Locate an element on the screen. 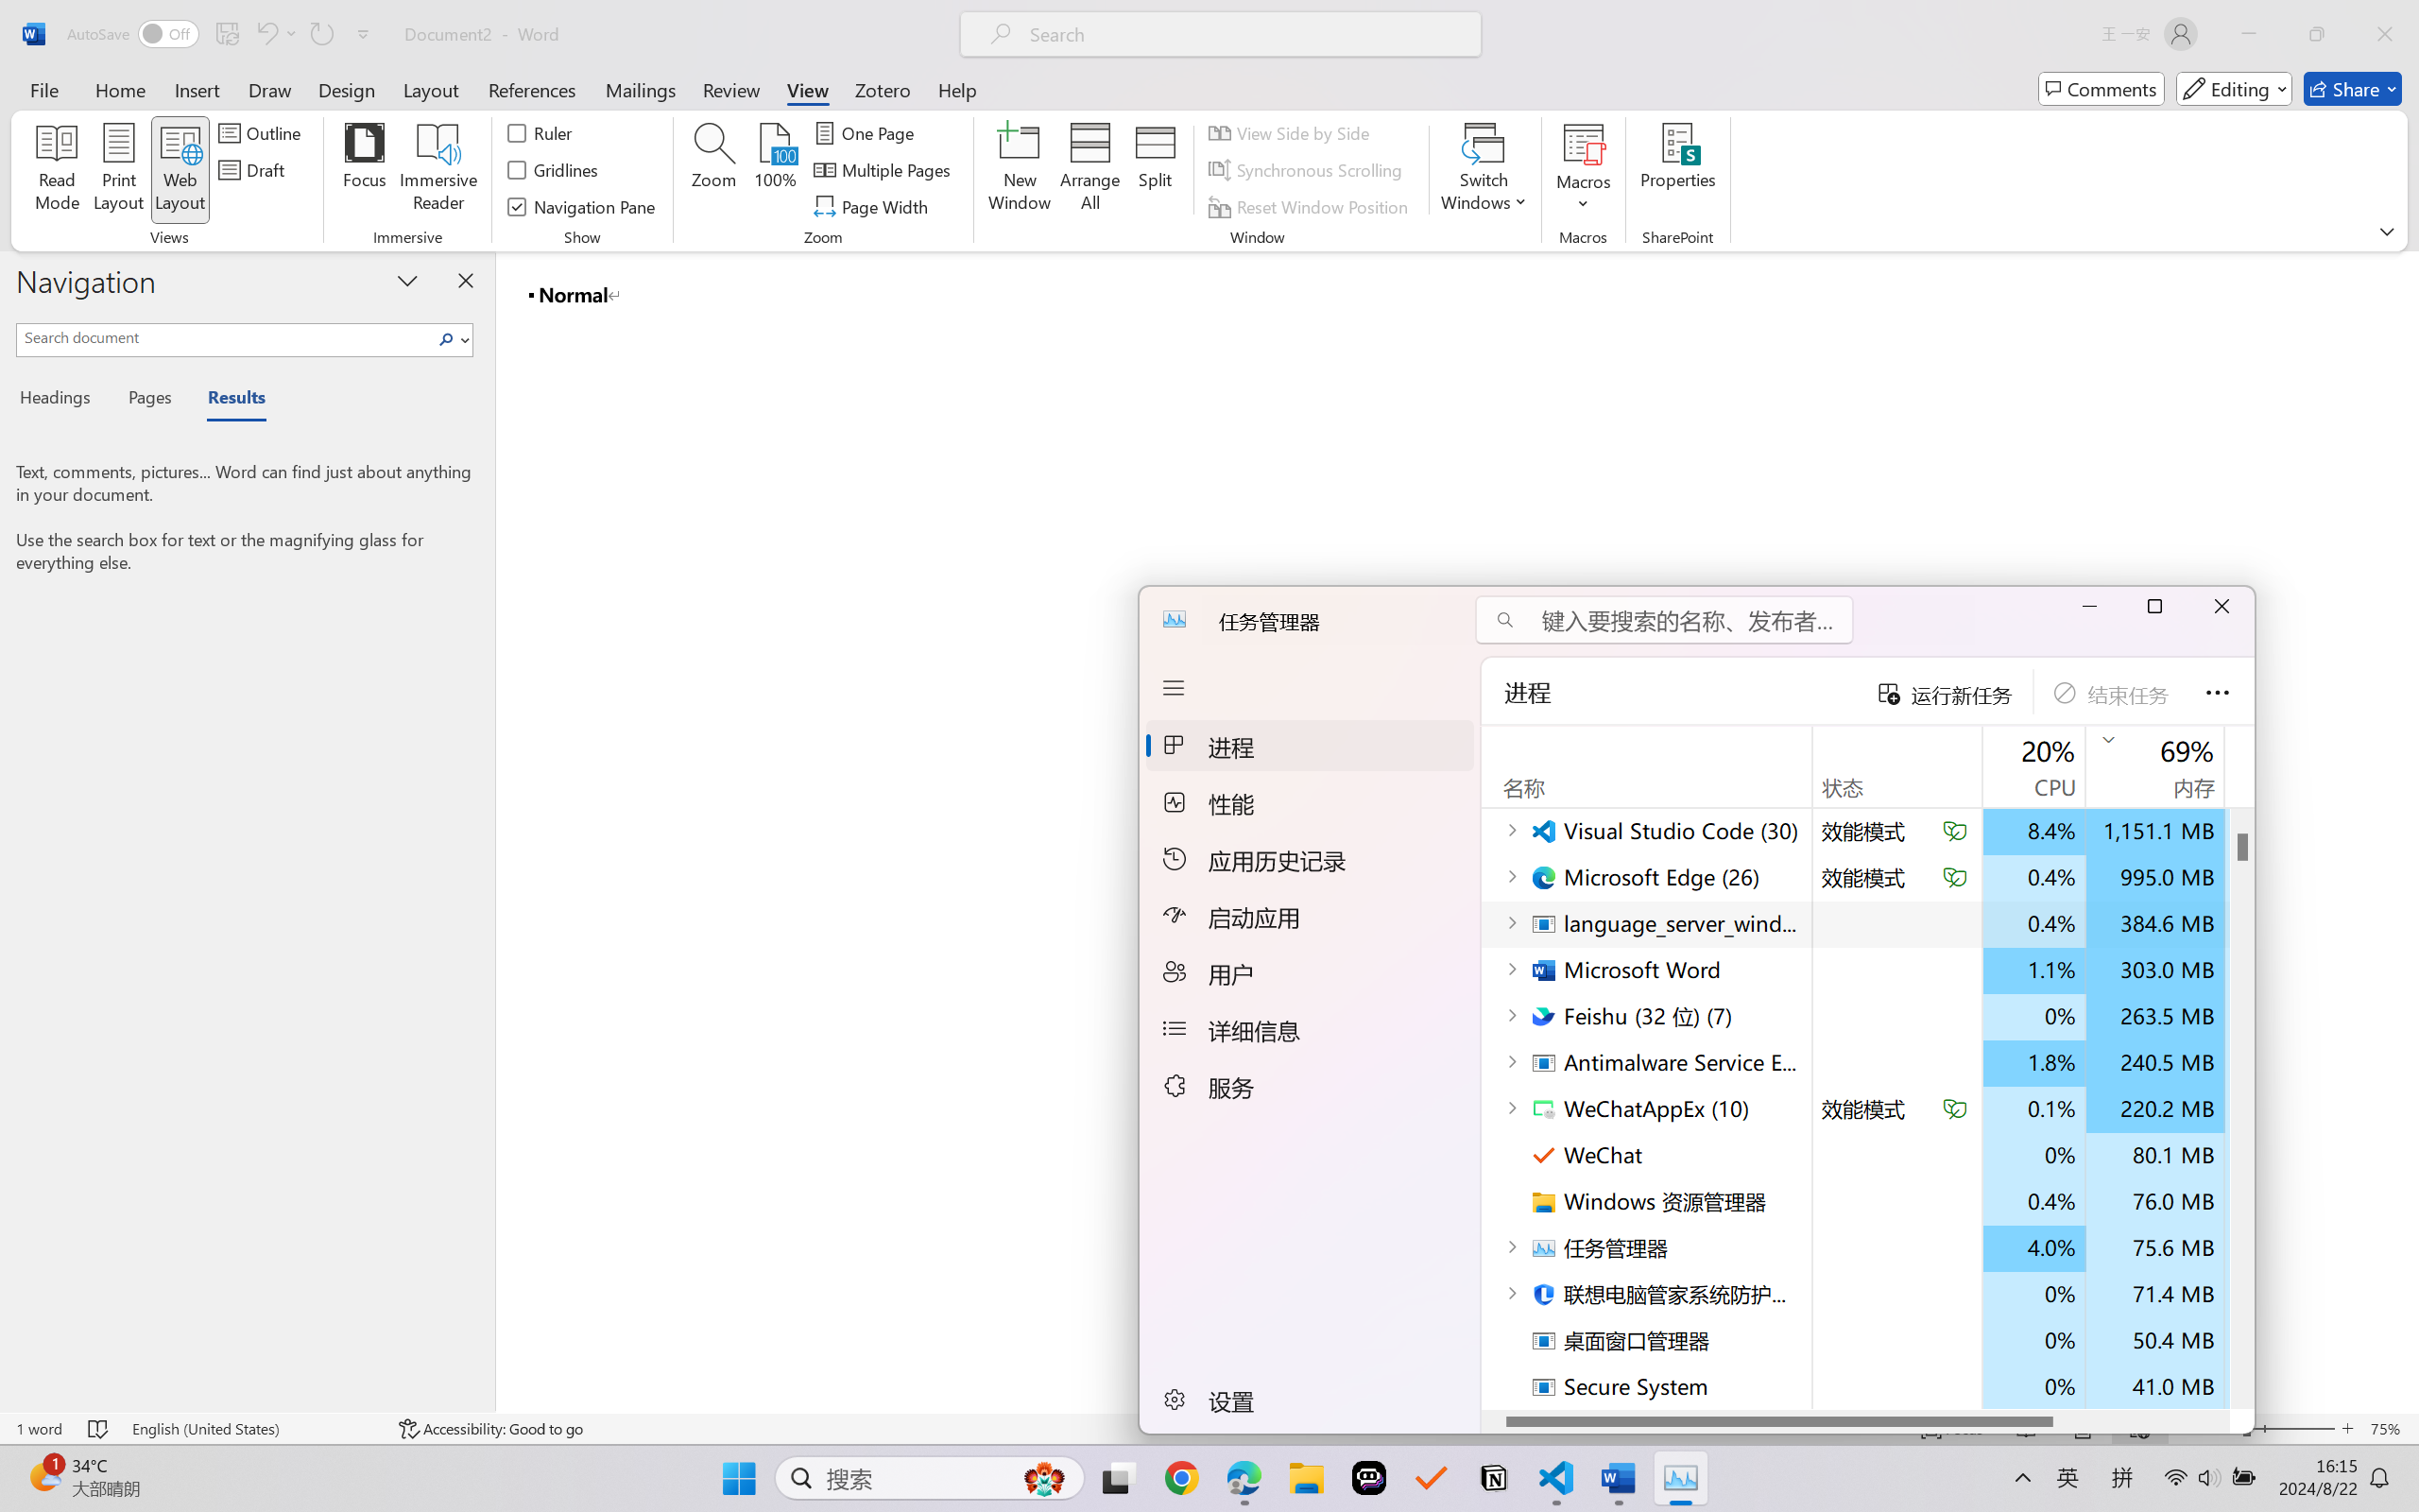  Accessibility Checker Accessibility: Good to go is located at coordinates (491, 1429).